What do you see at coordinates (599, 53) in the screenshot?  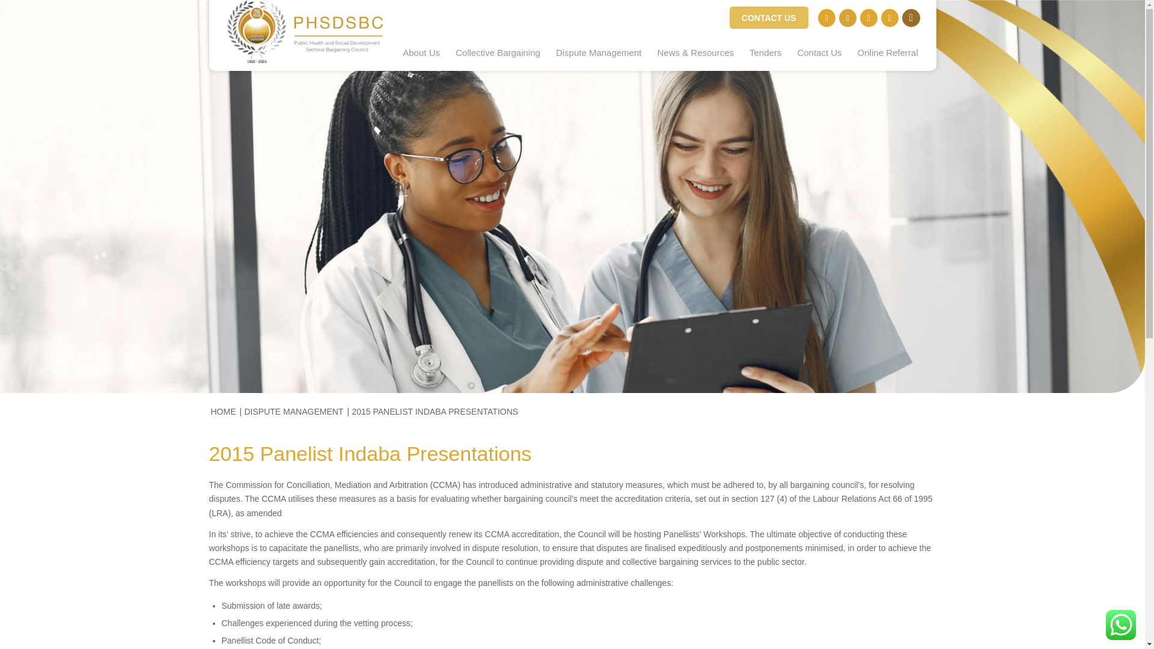 I see `Dispute Management` at bounding box center [599, 53].